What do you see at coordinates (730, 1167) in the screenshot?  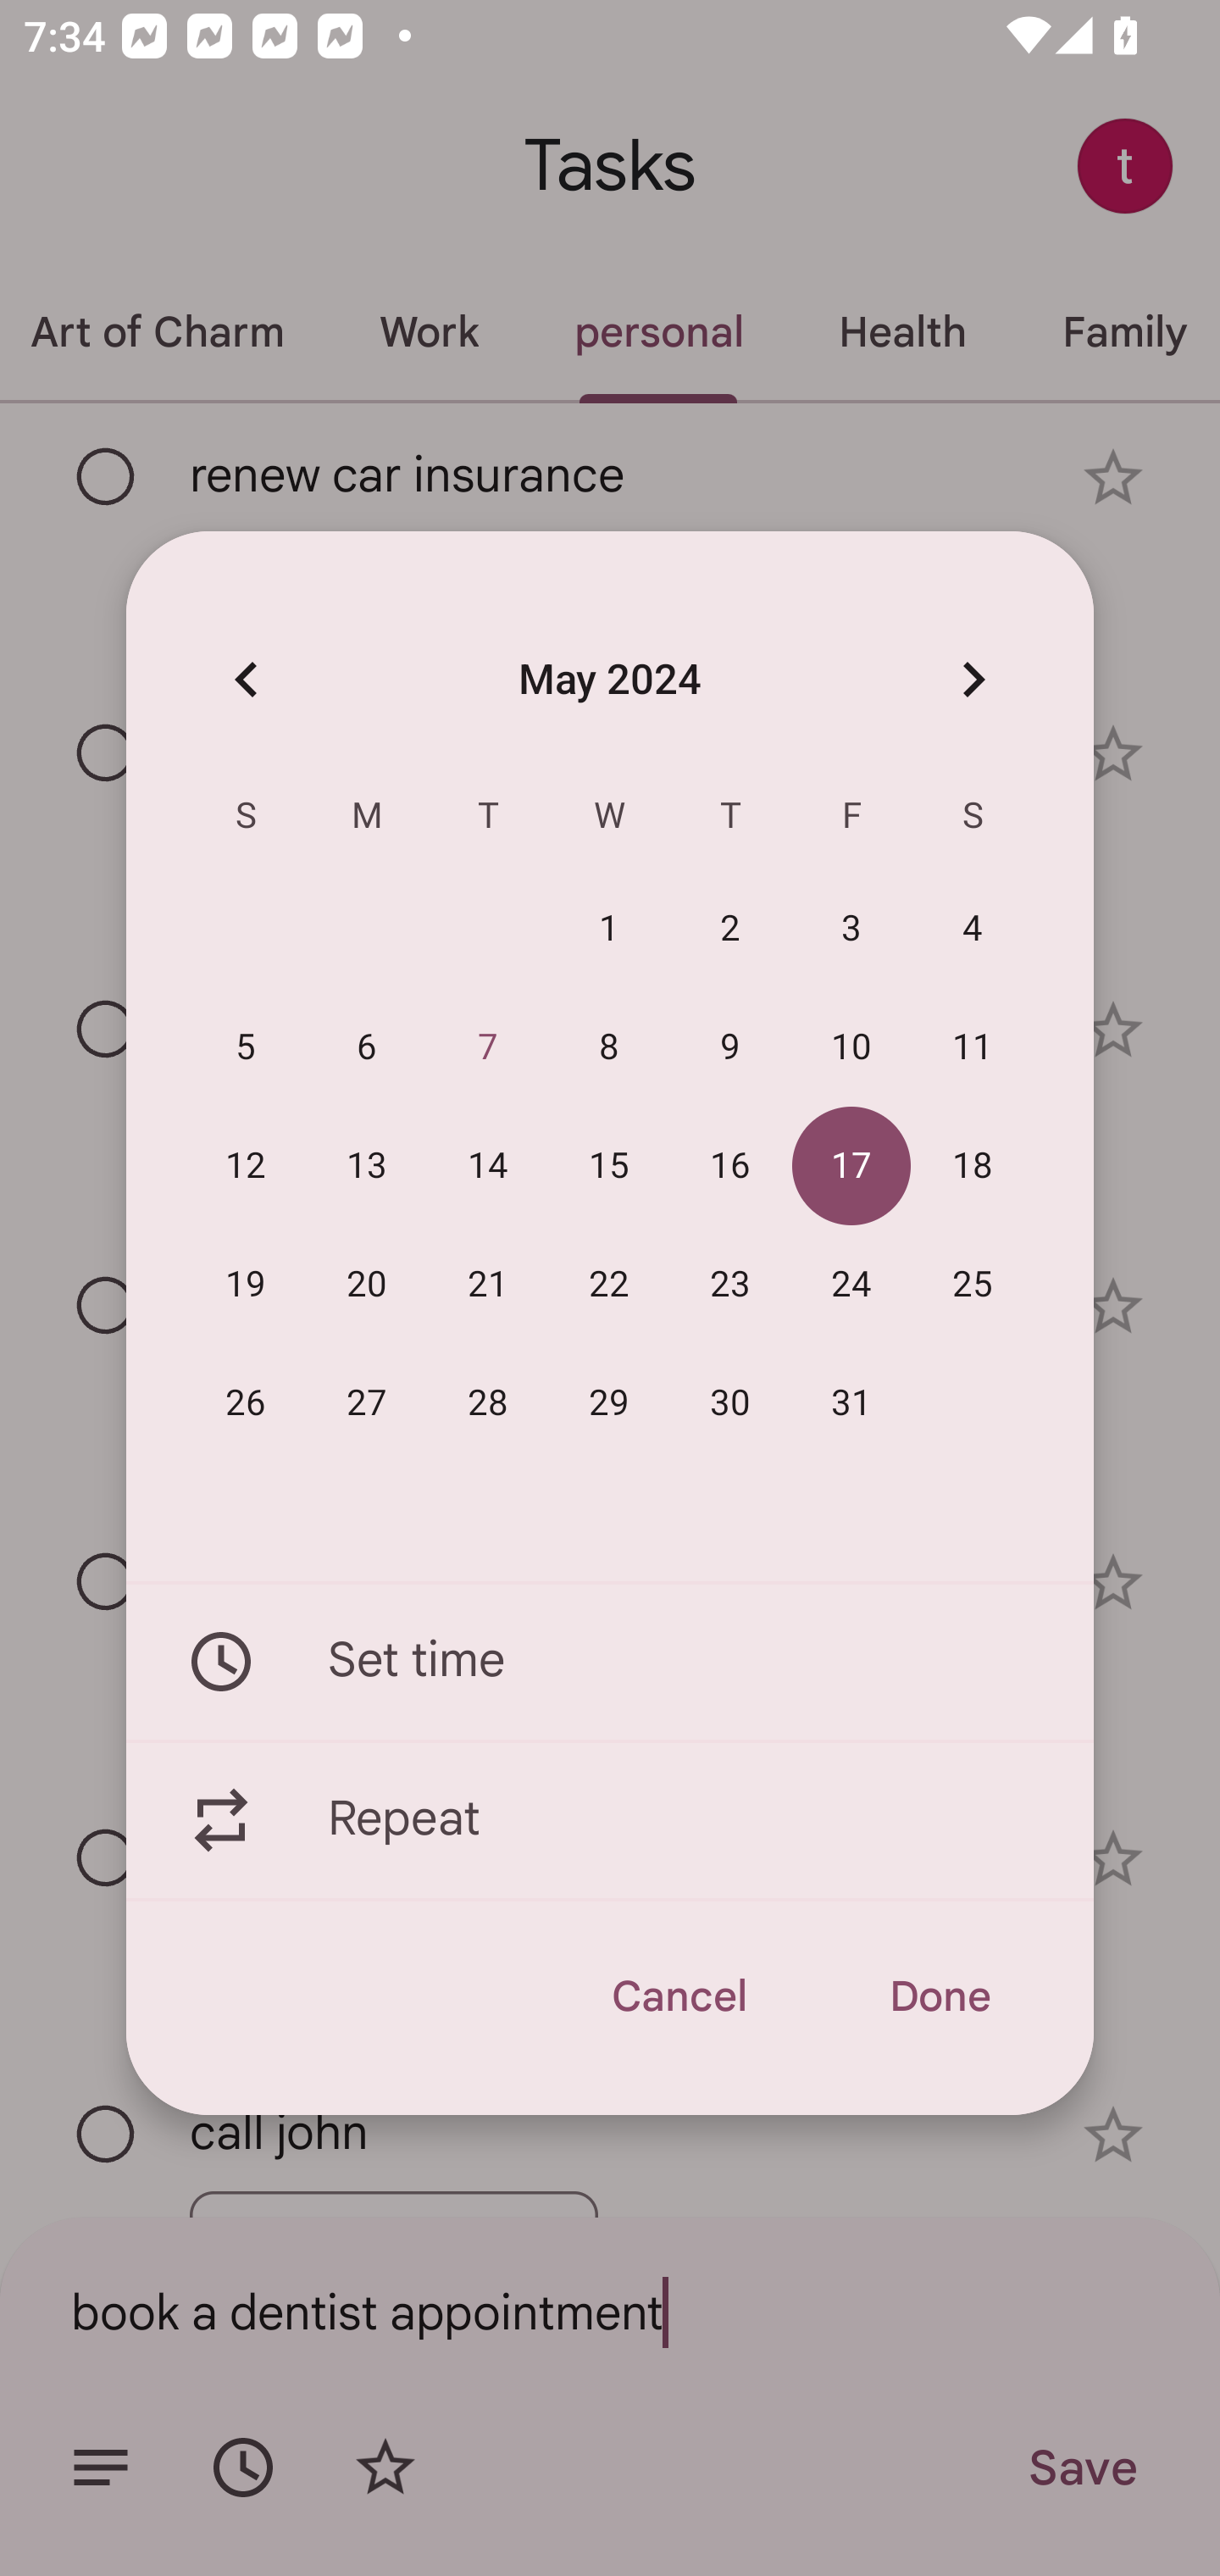 I see `16 16 May 2024` at bounding box center [730, 1167].